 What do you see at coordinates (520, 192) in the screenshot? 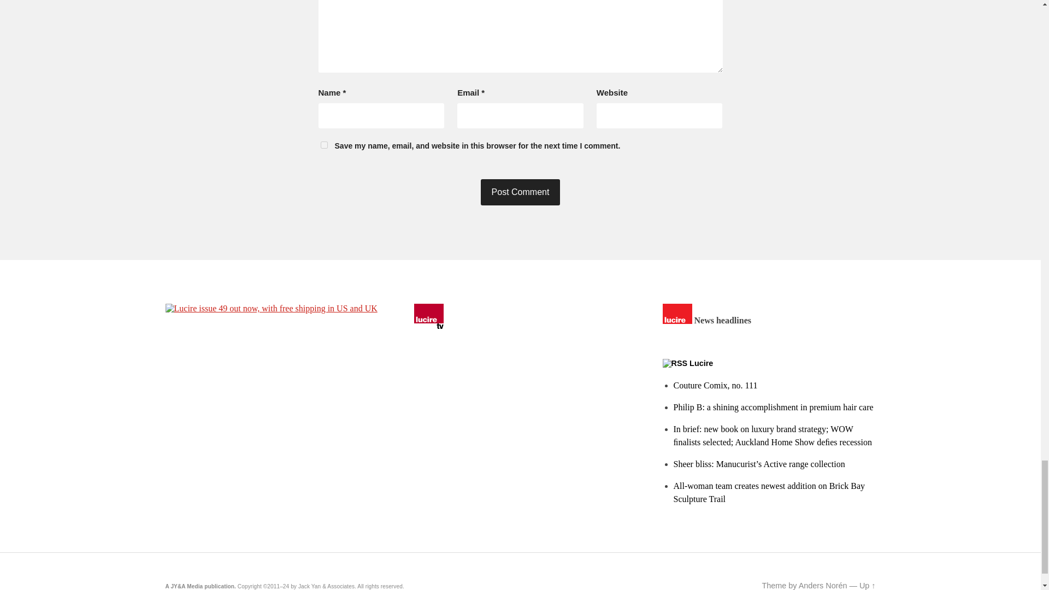
I see `Post Comment` at bounding box center [520, 192].